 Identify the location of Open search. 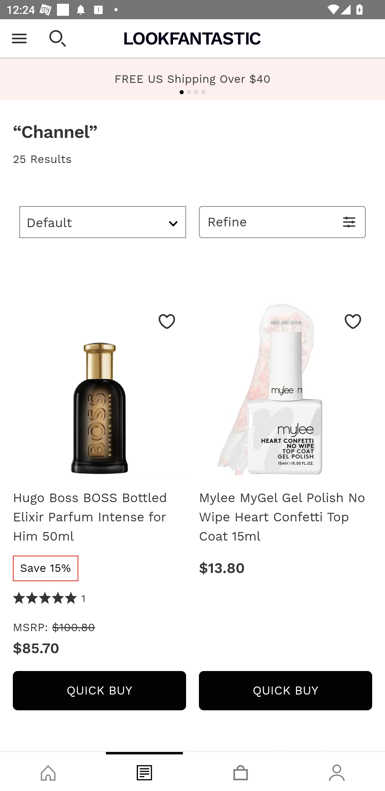
(58, 38).